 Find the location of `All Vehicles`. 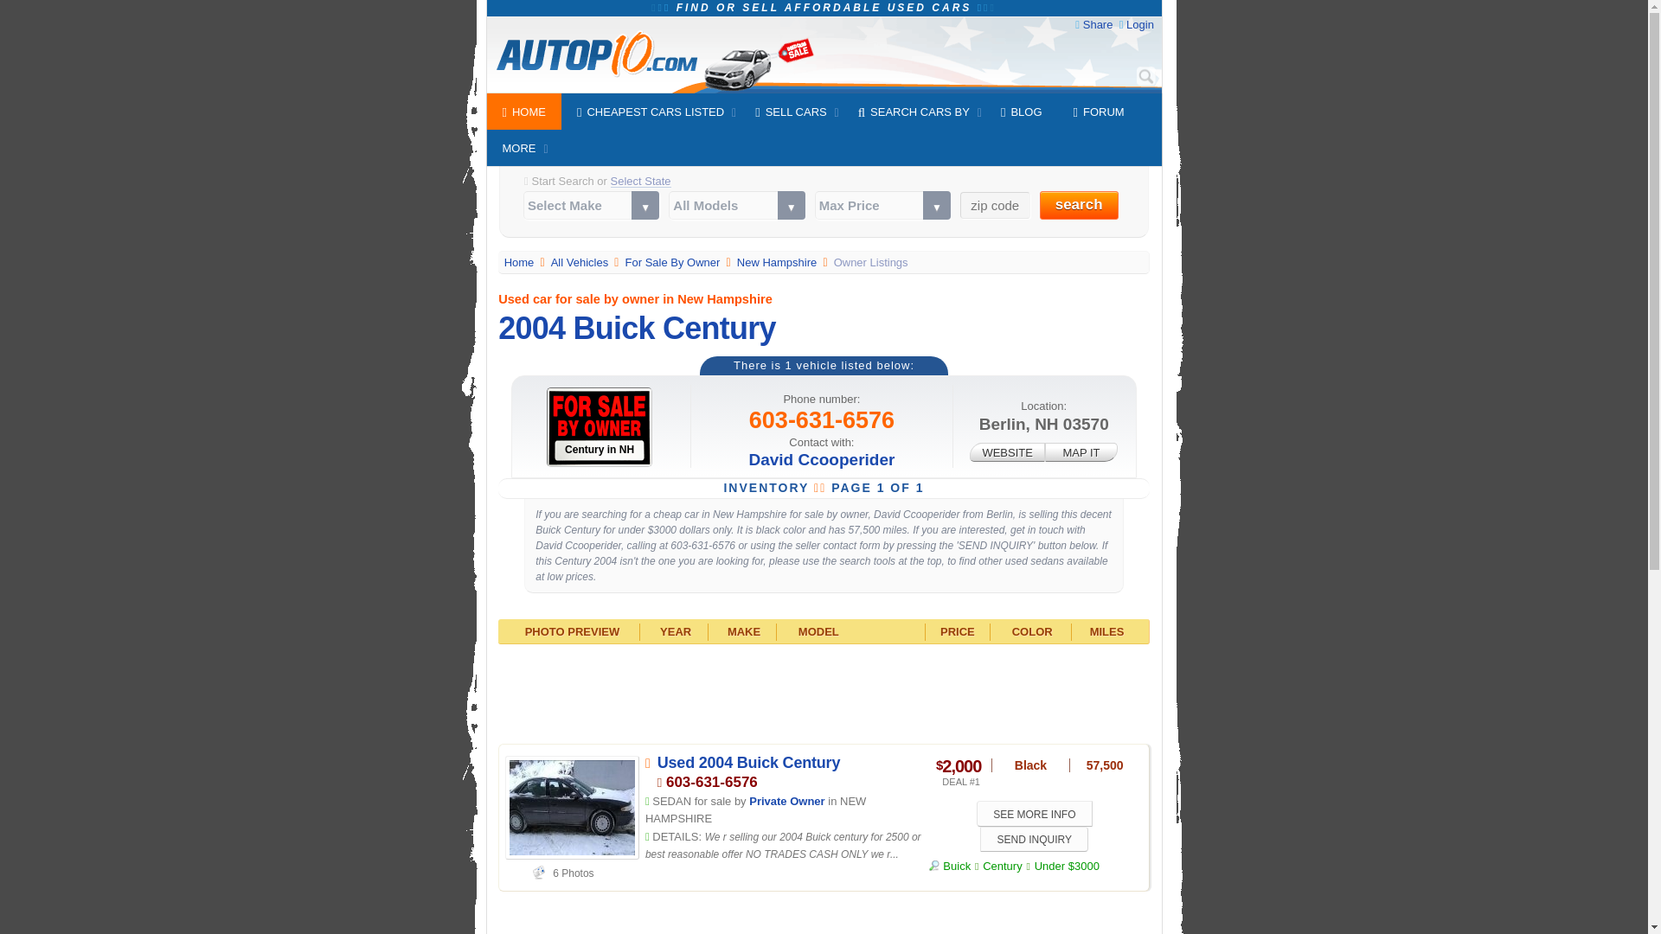

All Vehicles is located at coordinates (581, 262).